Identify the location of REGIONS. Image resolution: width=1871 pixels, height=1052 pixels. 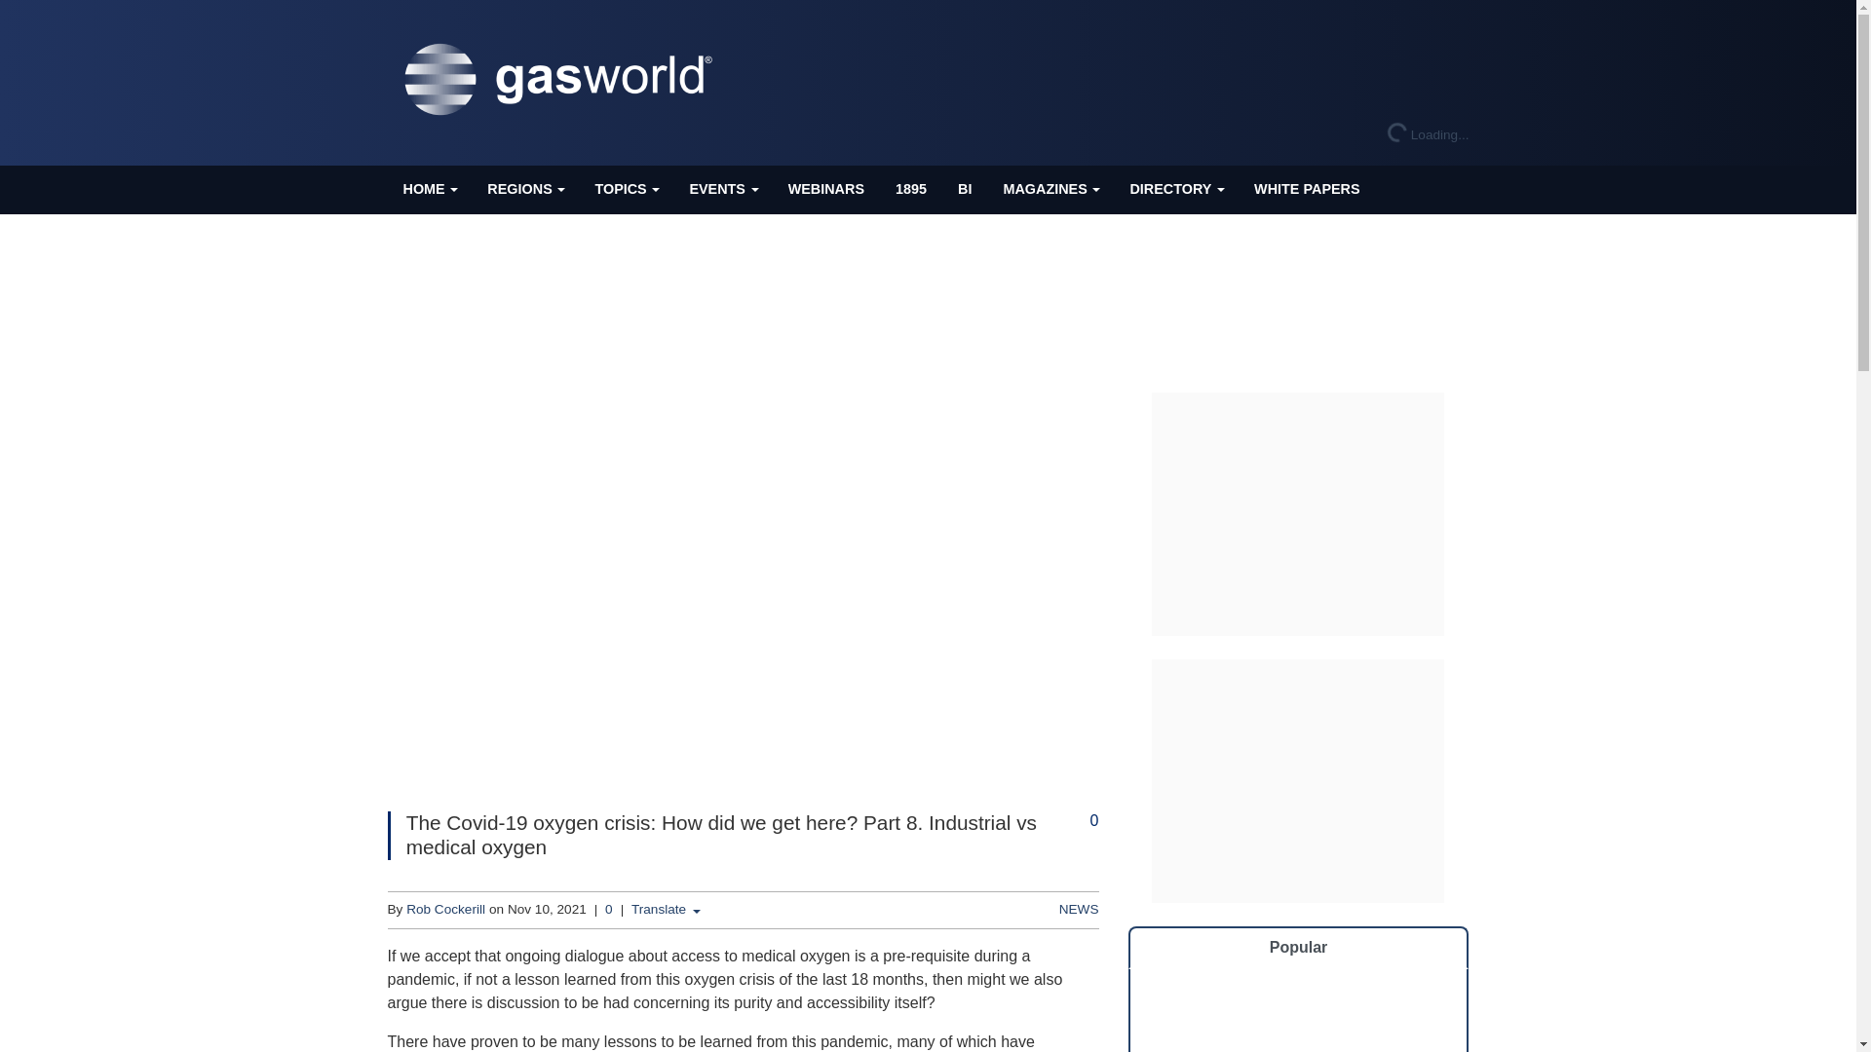
(524, 189).